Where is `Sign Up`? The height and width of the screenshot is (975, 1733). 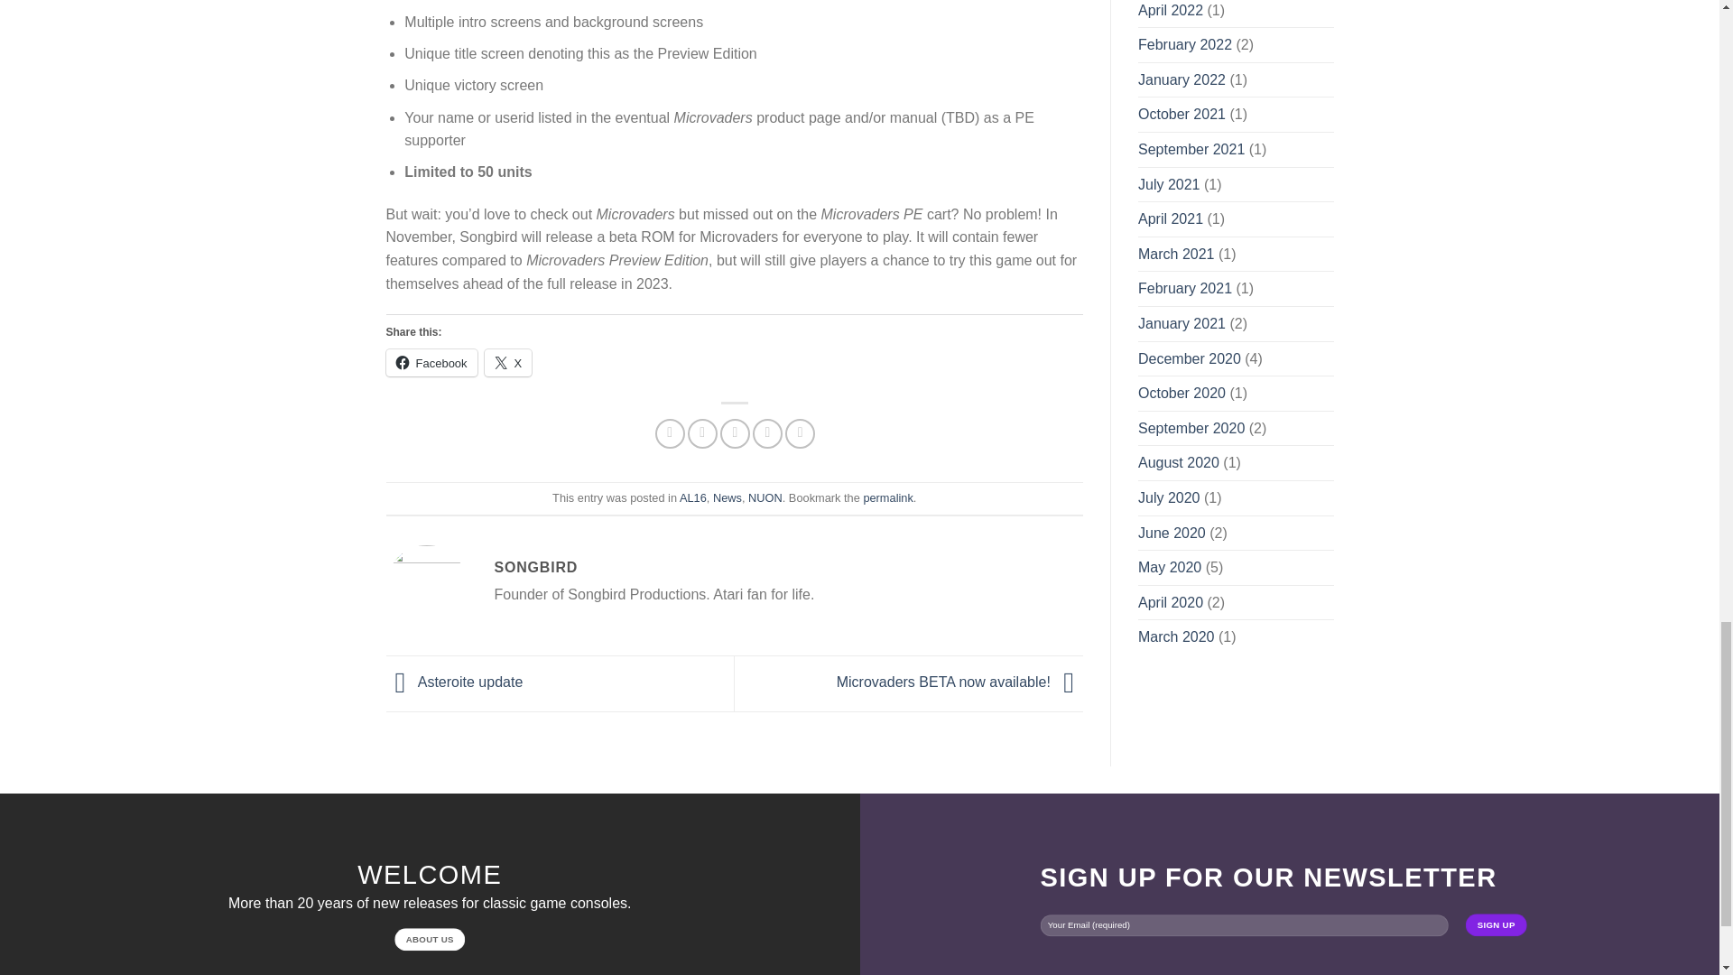
Sign Up is located at coordinates (1497, 924).